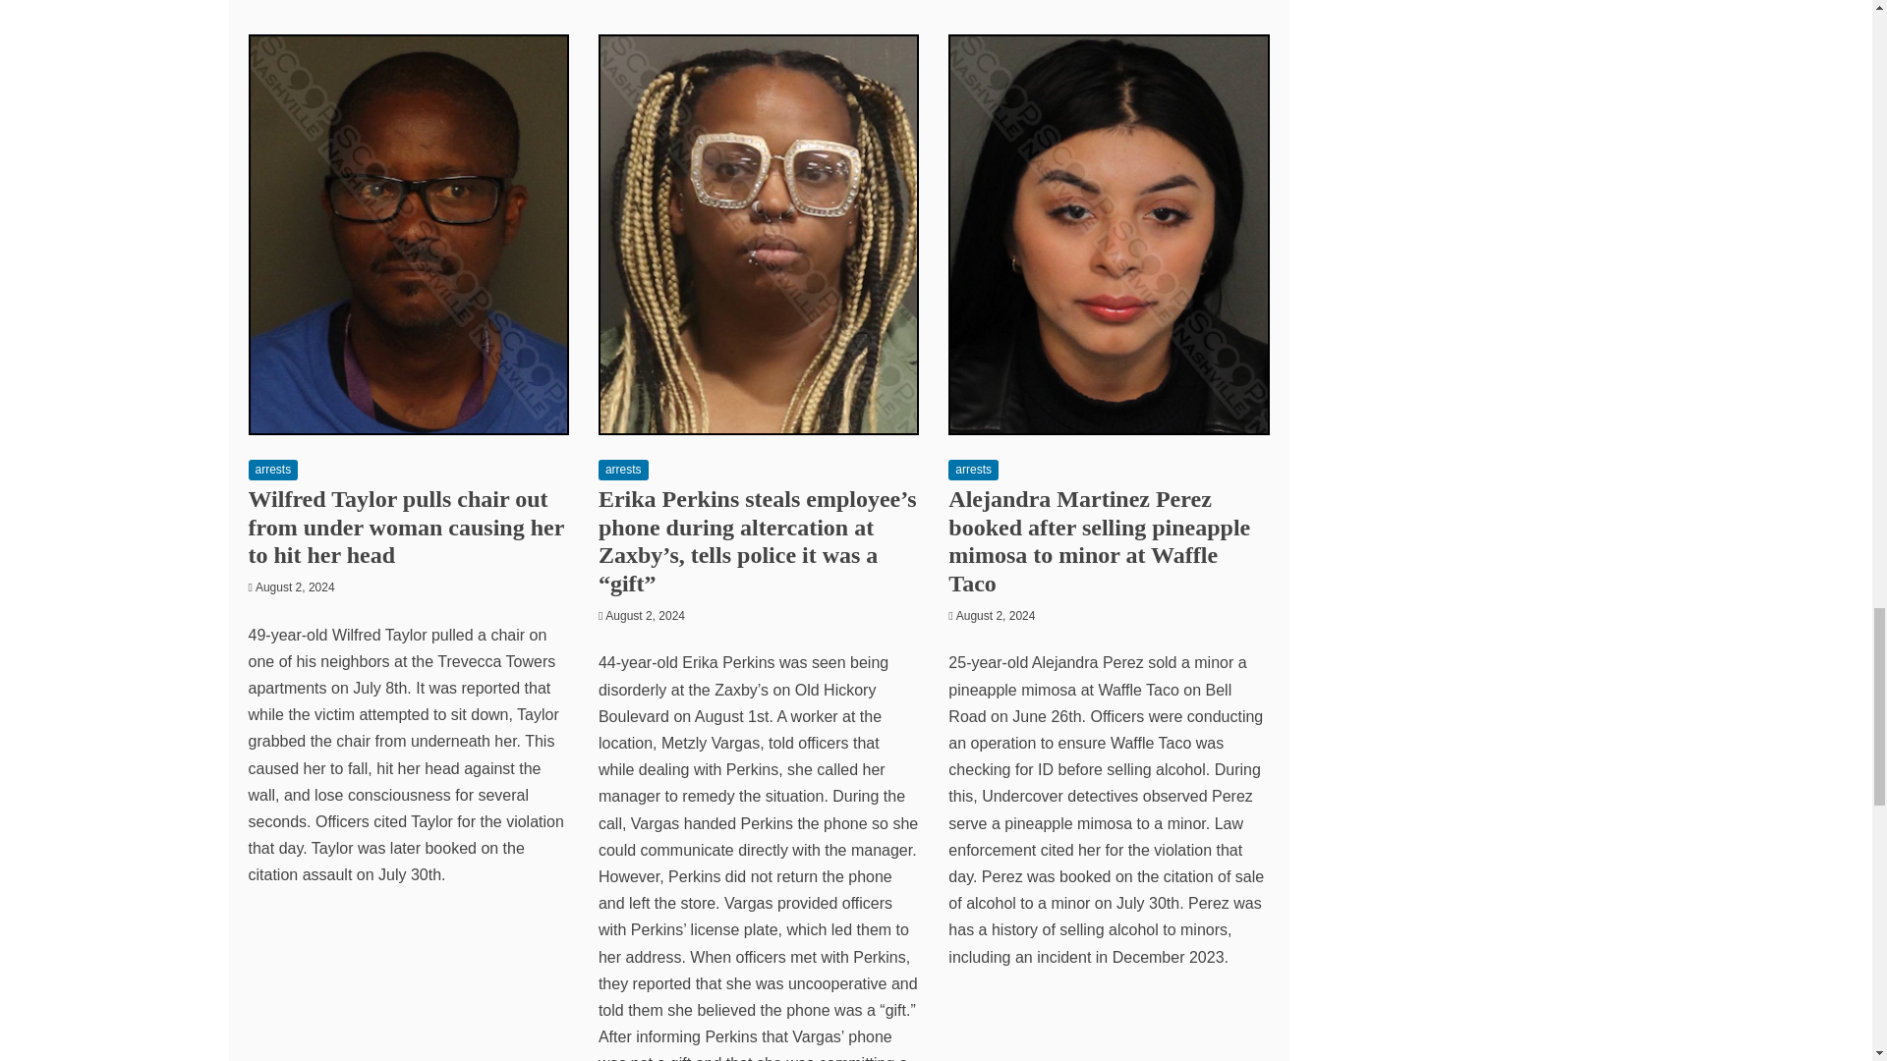 The height and width of the screenshot is (1061, 1887). Describe the element at coordinates (295, 586) in the screenshot. I see `August 2, 2024` at that location.